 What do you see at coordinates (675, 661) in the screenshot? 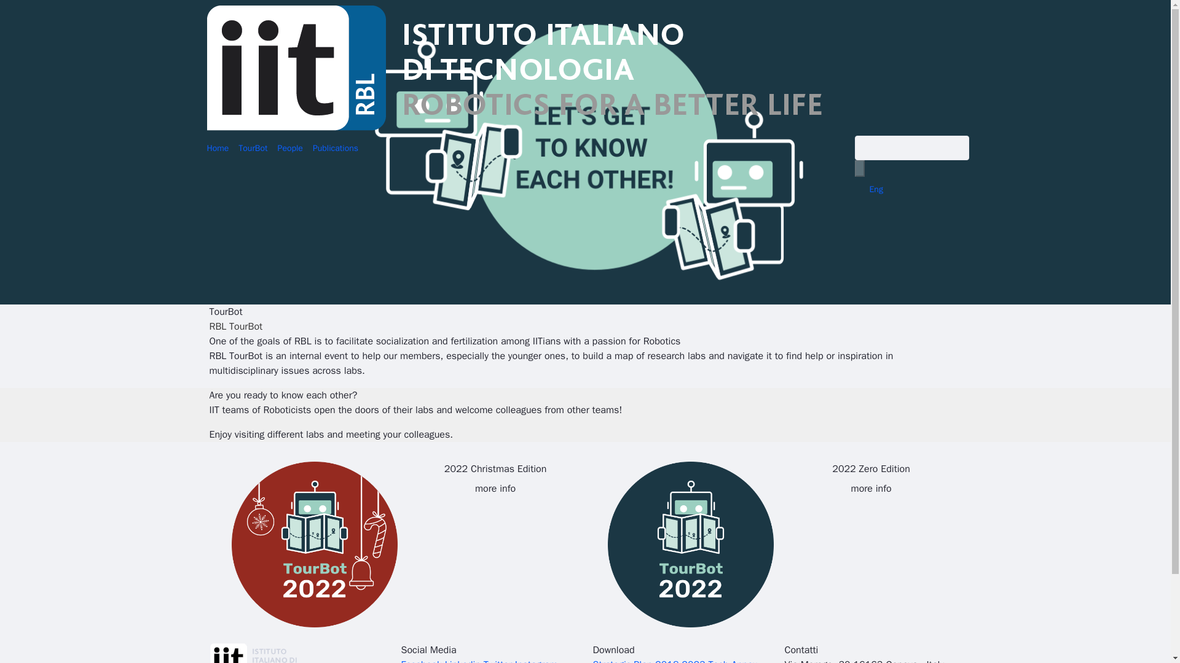
I see `Tech Annex 2018-2023` at bounding box center [675, 661].